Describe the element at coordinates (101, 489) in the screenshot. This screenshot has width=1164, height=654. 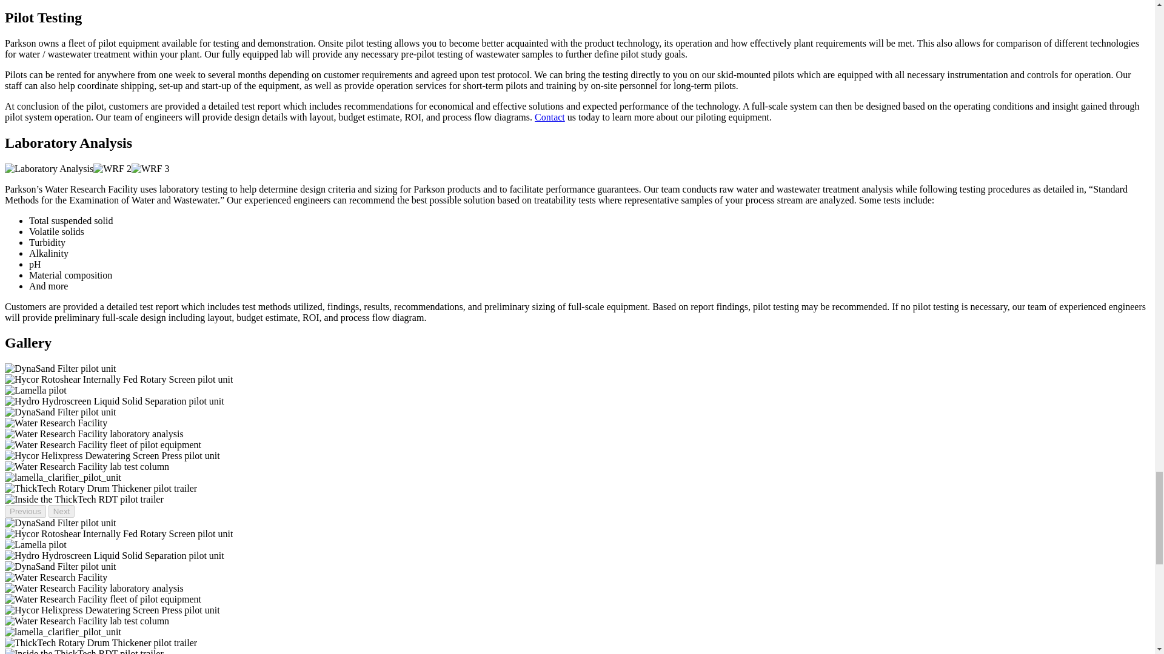
I see `DSC00993.JPG` at that location.